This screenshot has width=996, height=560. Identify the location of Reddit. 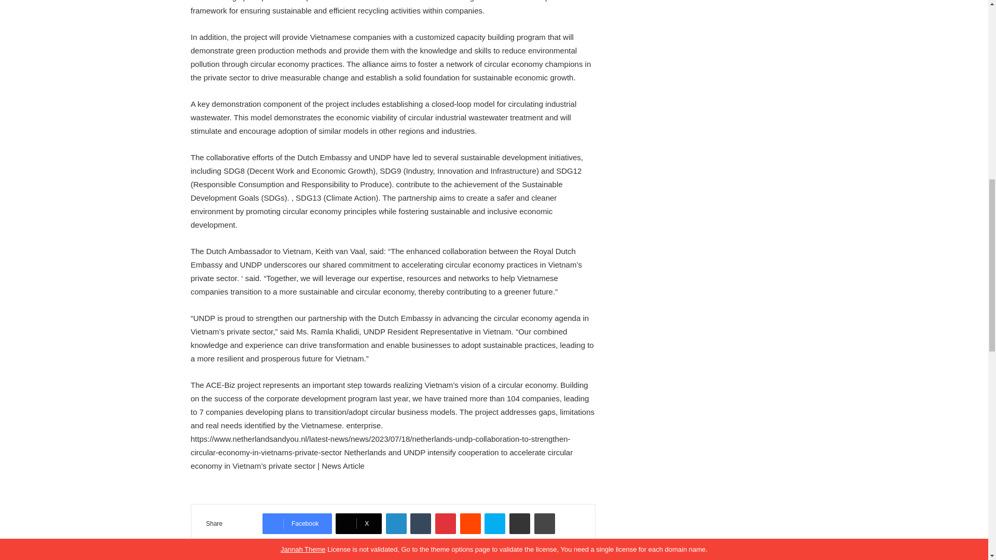
(471, 524).